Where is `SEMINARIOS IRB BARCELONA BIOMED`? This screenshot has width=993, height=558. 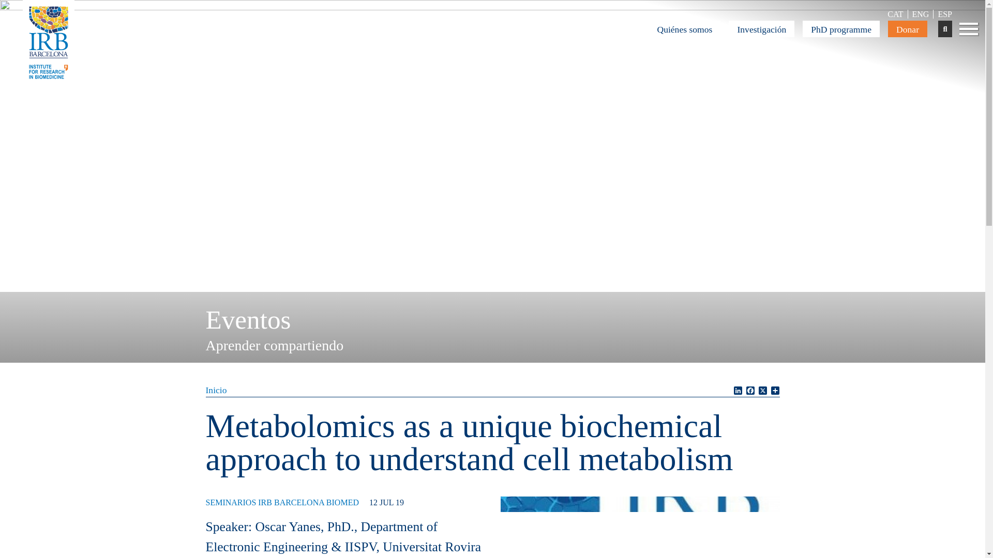
SEMINARIOS IRB BARCELONA BIOMED is located at coordinates (282, 502).